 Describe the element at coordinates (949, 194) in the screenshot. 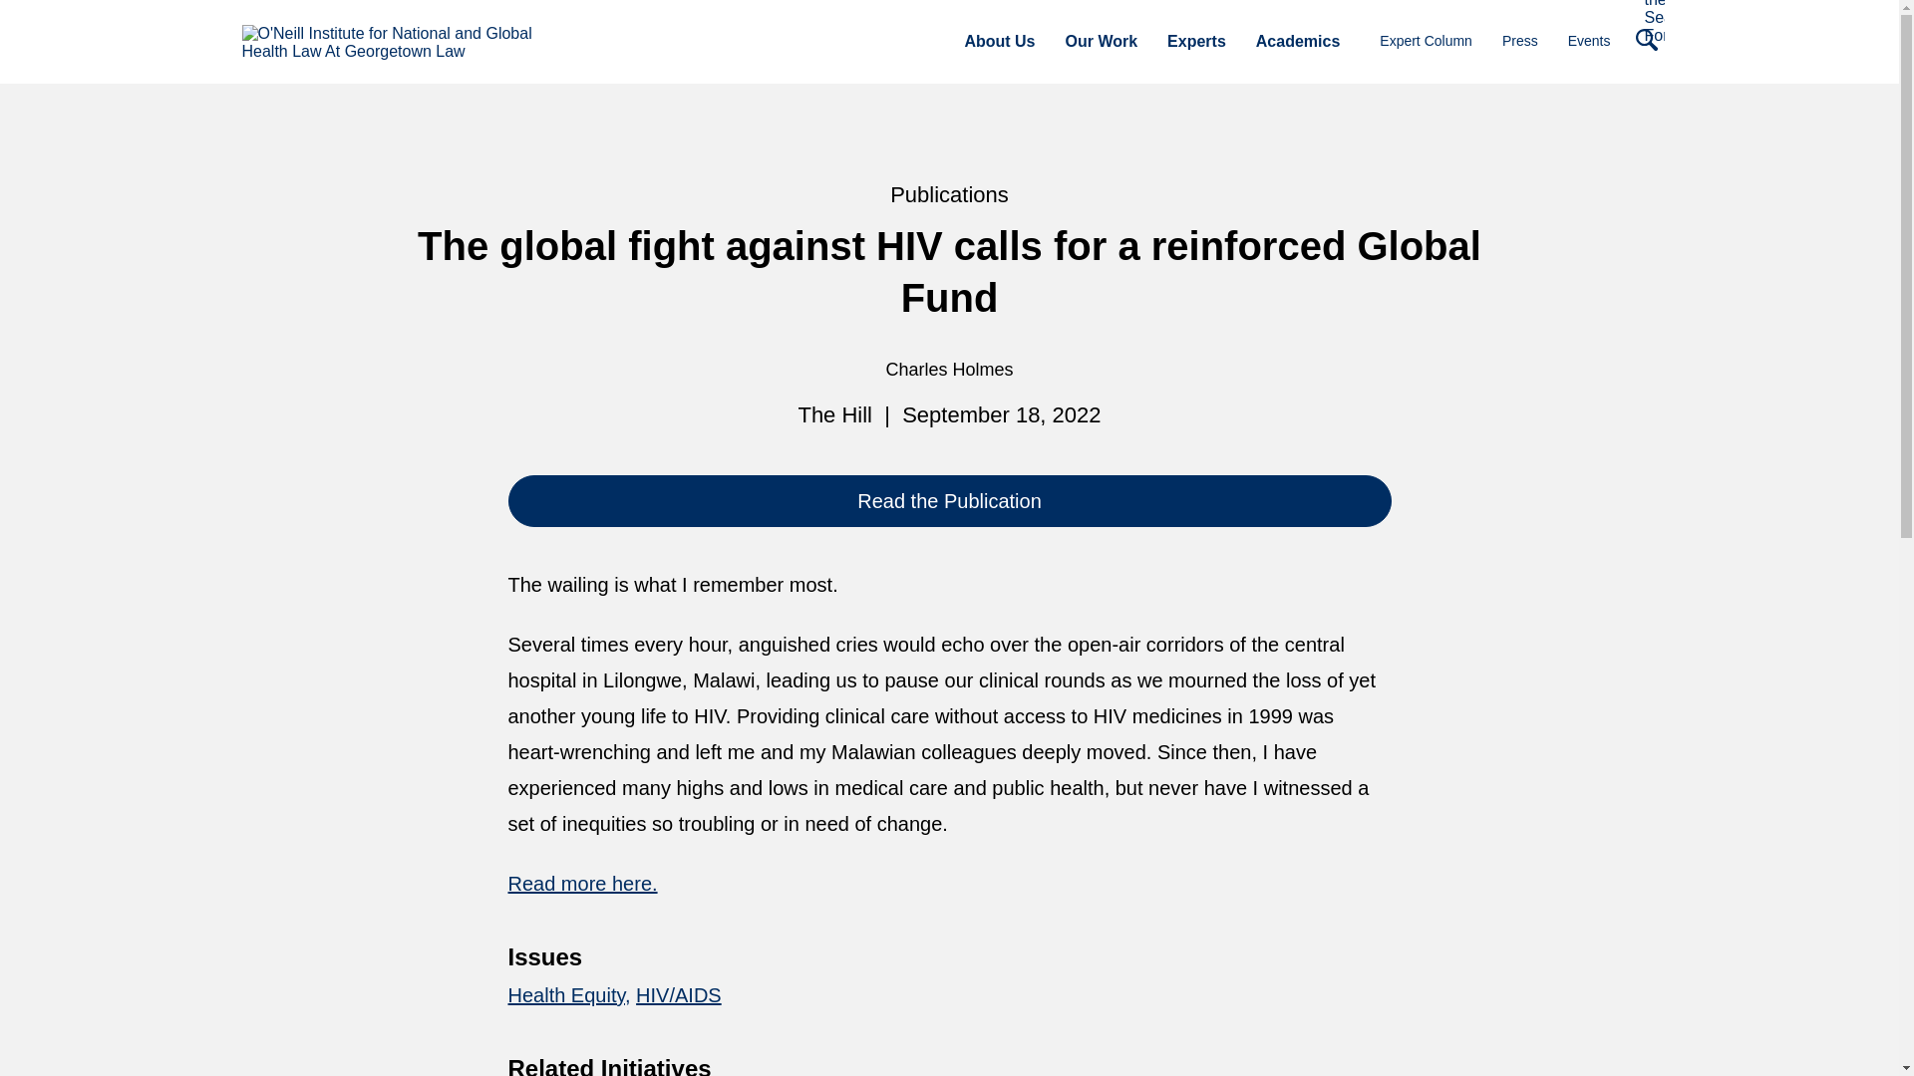

I see `Publications` at that location.